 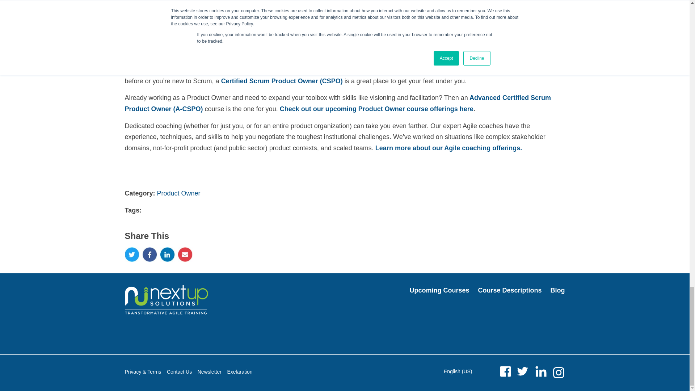 What do you see at coordinates (376, 109) in the screenshot?
I see `Check out our upcoming Product Owner course offerings here` at bounding box center [376, 109].